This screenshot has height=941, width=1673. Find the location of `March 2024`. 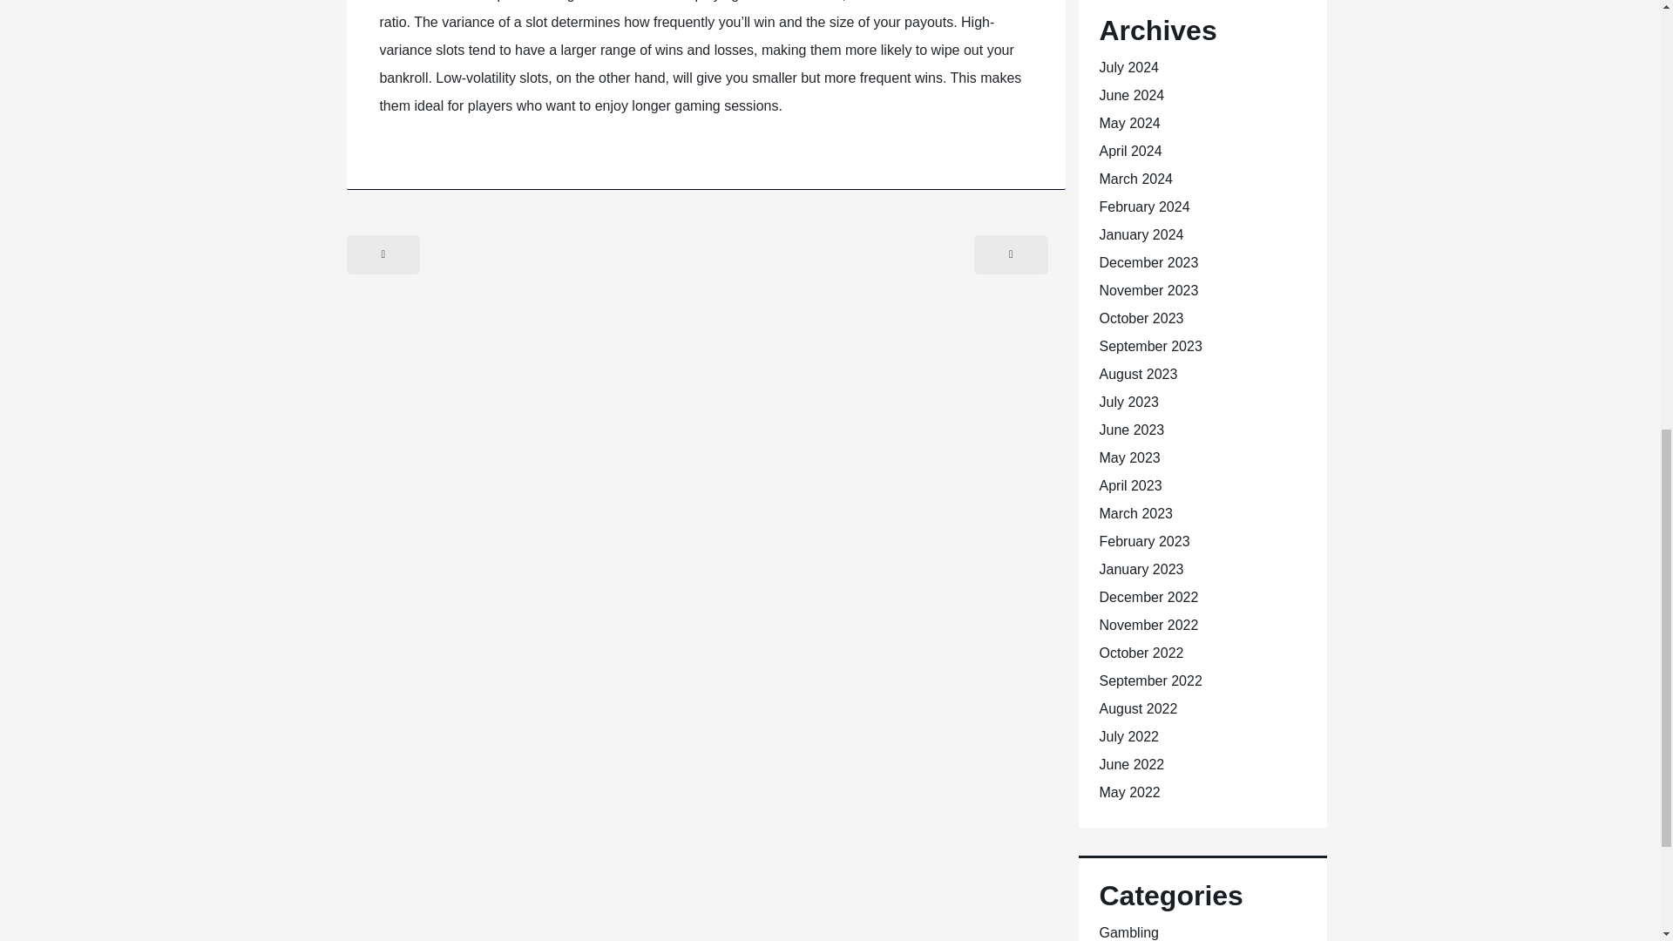

March 2024 is located at coordinates (1136, 178).